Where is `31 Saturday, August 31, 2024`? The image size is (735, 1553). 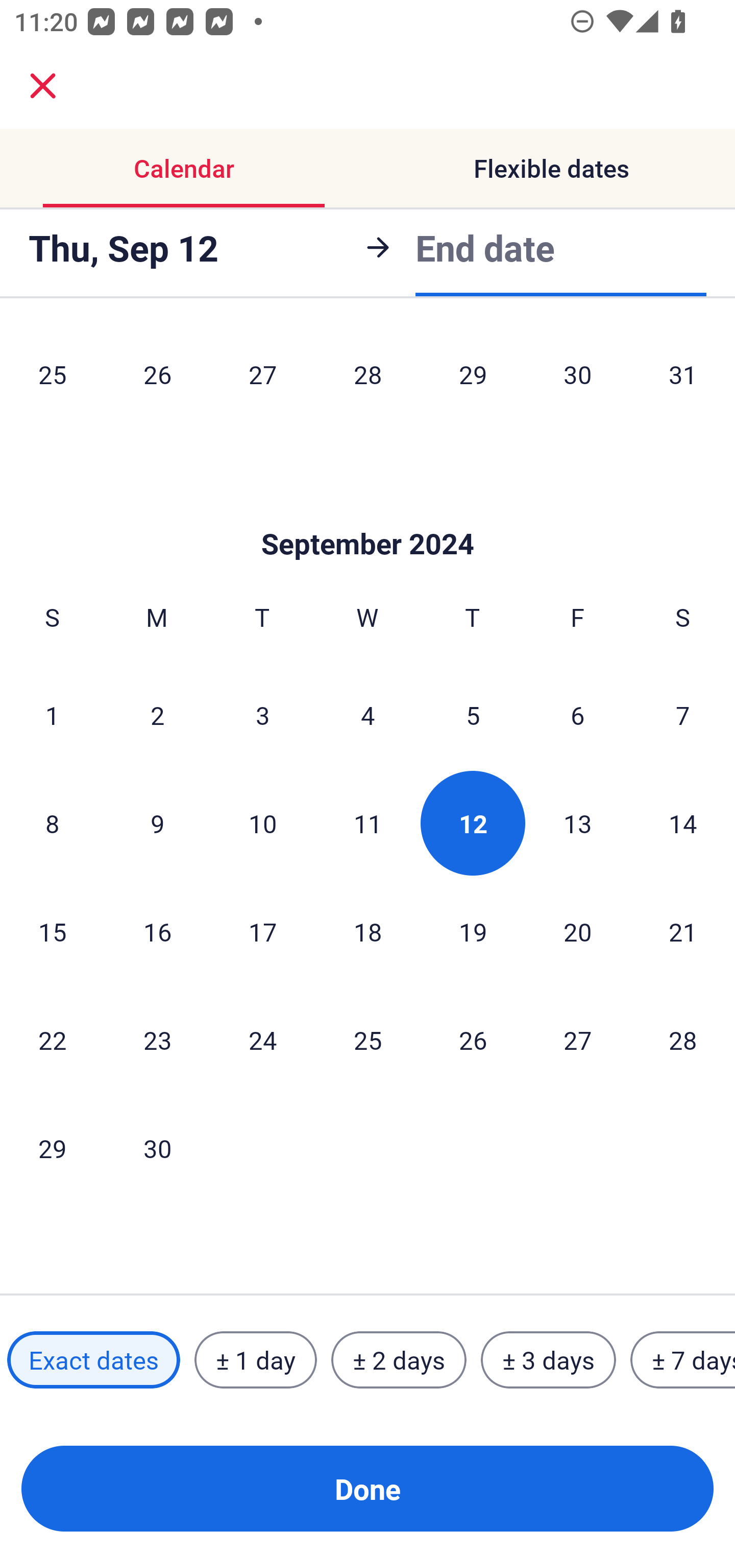
31 Saturday, August 31, 2024 is located at coordinates (683, 377).